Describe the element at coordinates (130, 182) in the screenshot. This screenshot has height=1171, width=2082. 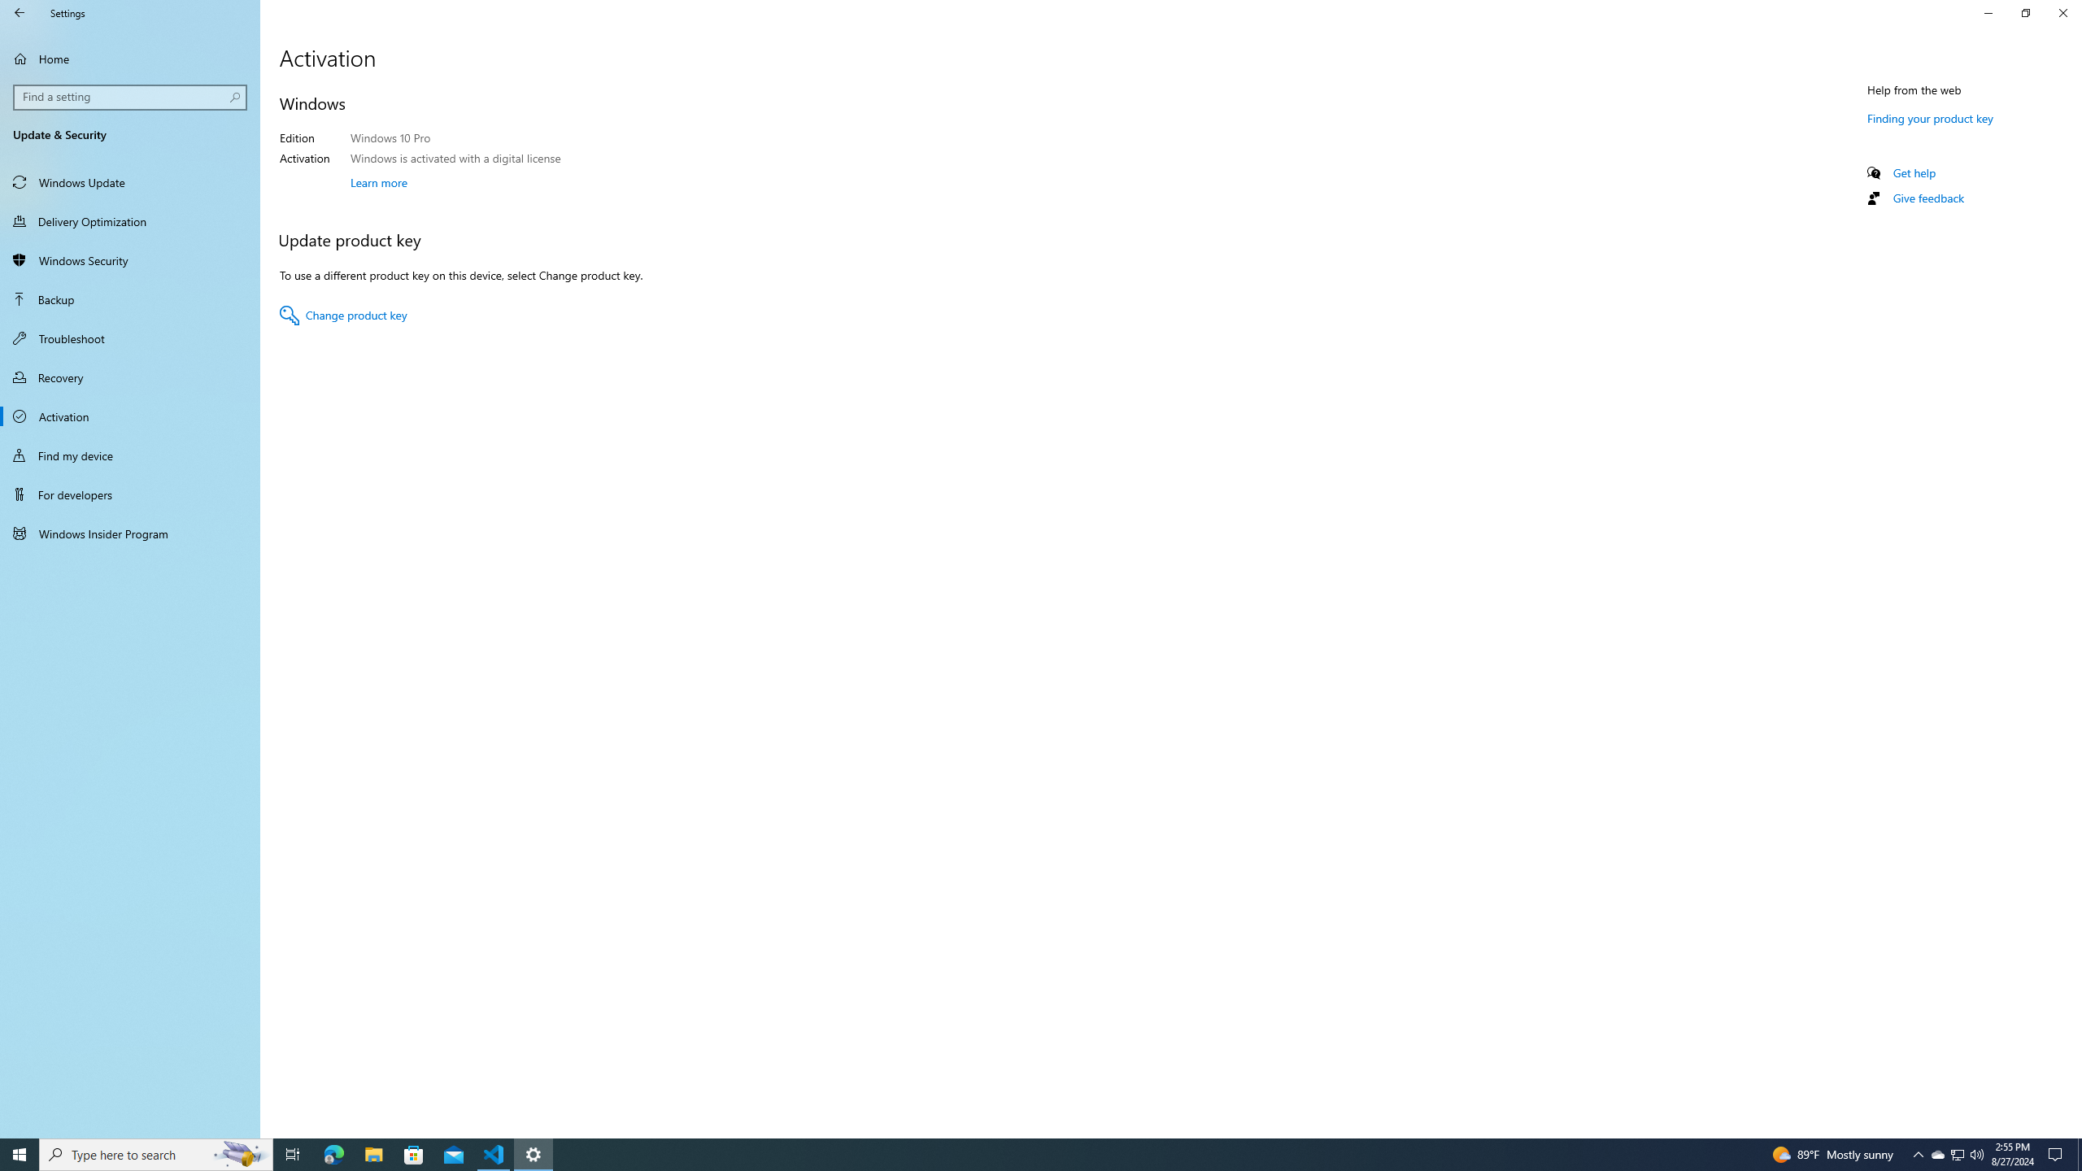
I see `Windows Update` at that location.